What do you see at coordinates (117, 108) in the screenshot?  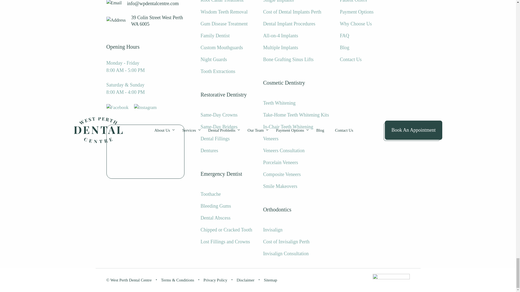 I see `Facebook` at bounding box center [117, 108].